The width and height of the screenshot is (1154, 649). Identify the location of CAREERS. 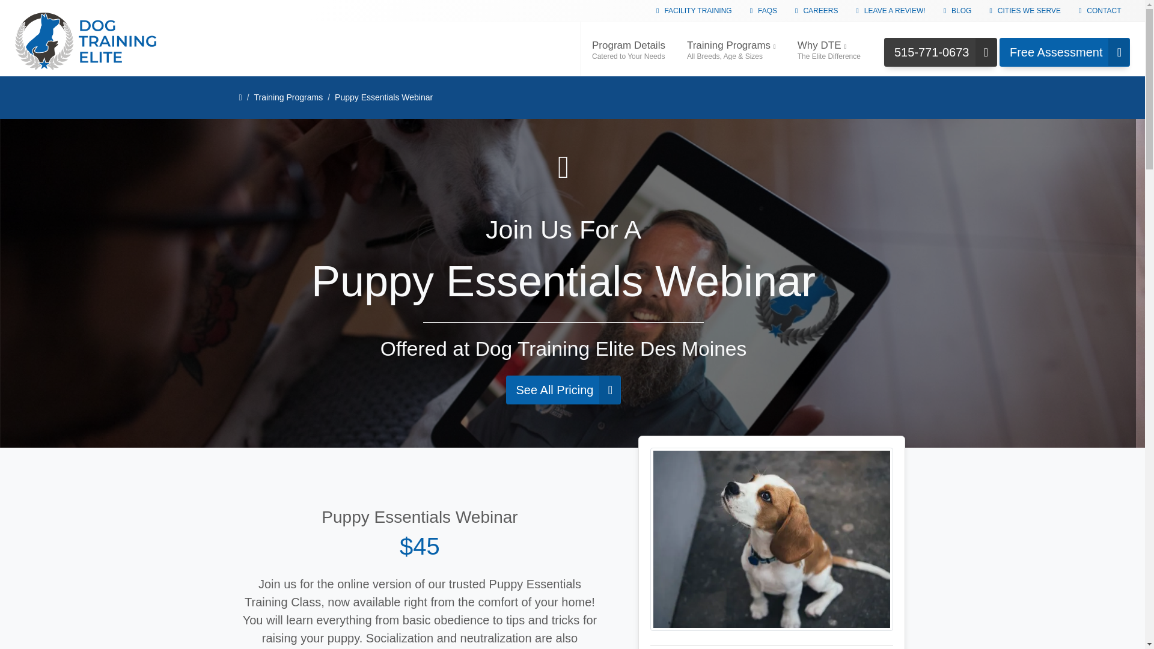
(628, 48).